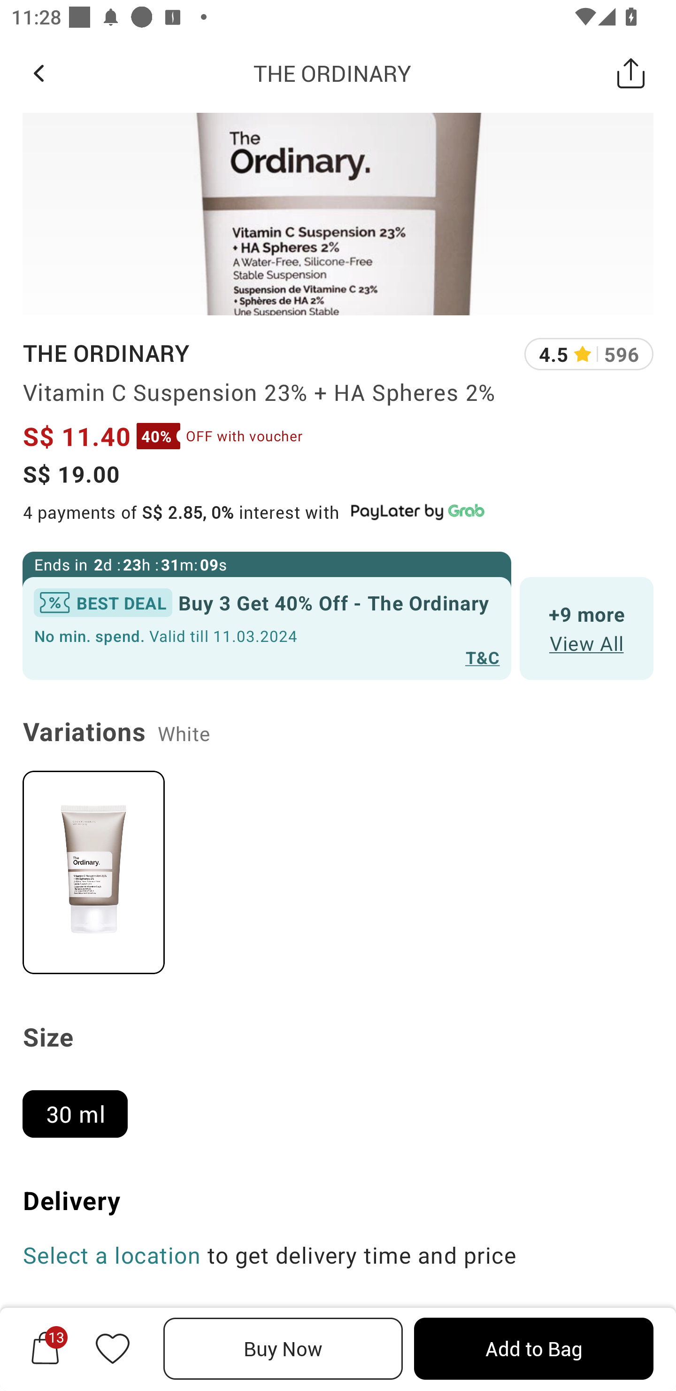  I want to click on +9 more
View All, so click(587, 629).